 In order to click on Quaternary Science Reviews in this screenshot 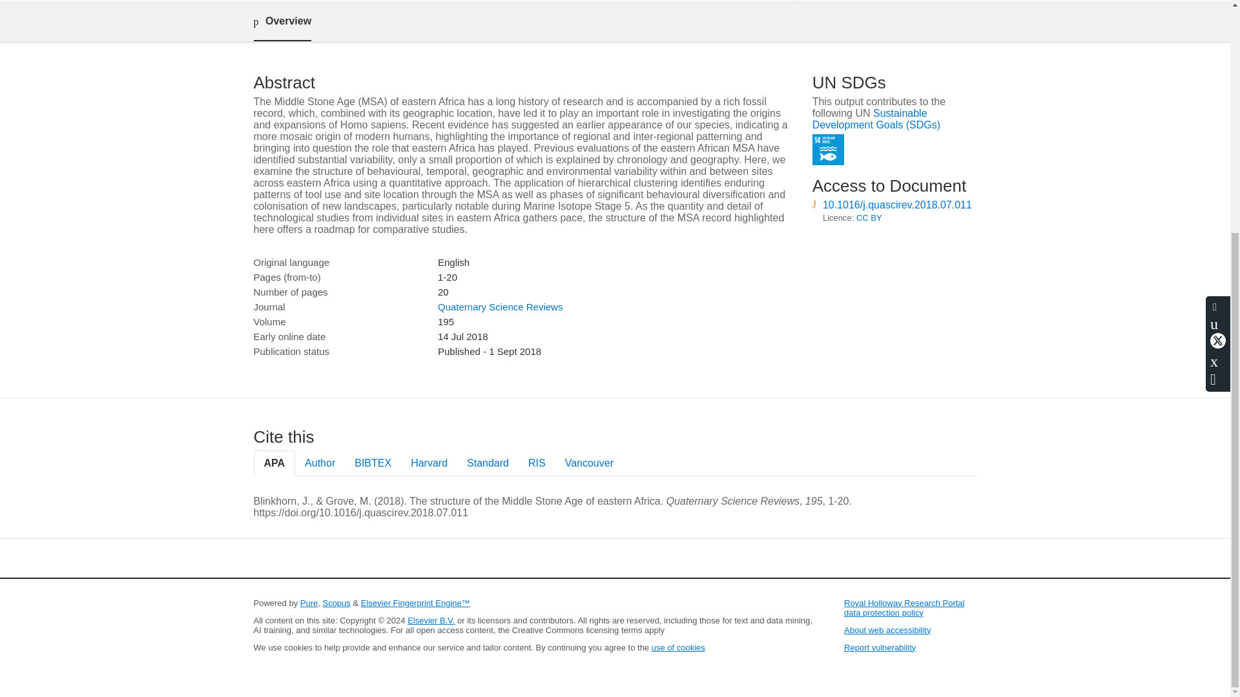, I will do `click(500, 306)`.